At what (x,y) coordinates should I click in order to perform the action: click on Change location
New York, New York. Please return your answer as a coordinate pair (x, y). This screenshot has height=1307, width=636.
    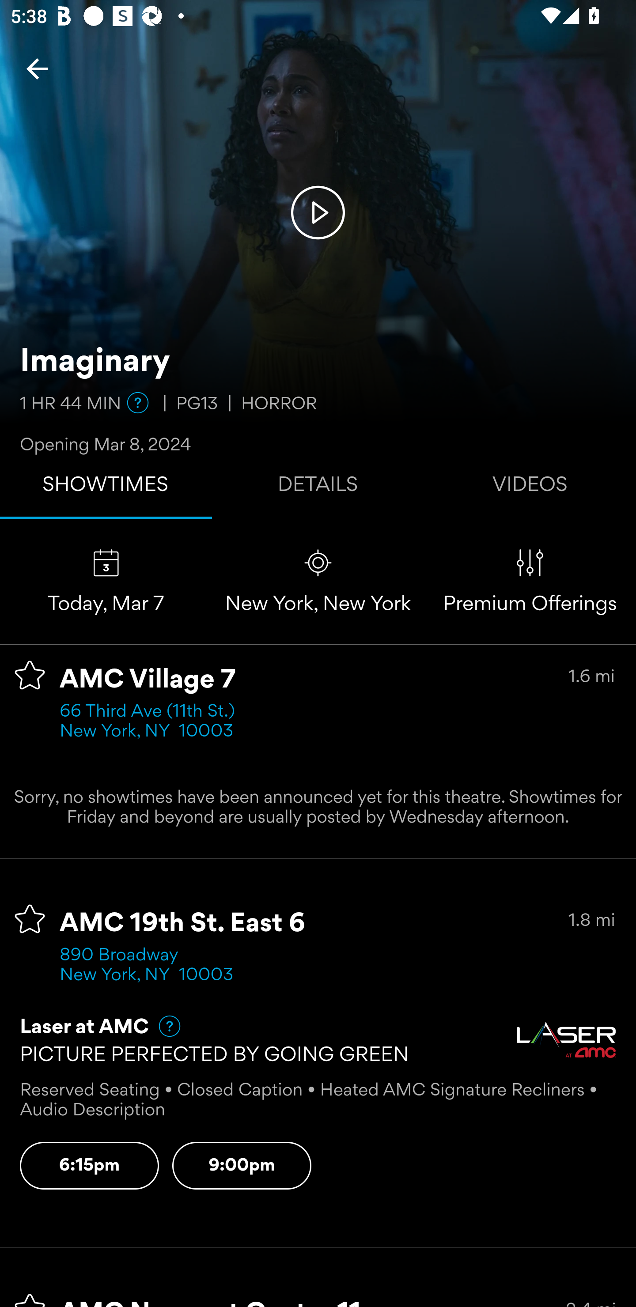
    Looking at the image, I should click on (318, 581).